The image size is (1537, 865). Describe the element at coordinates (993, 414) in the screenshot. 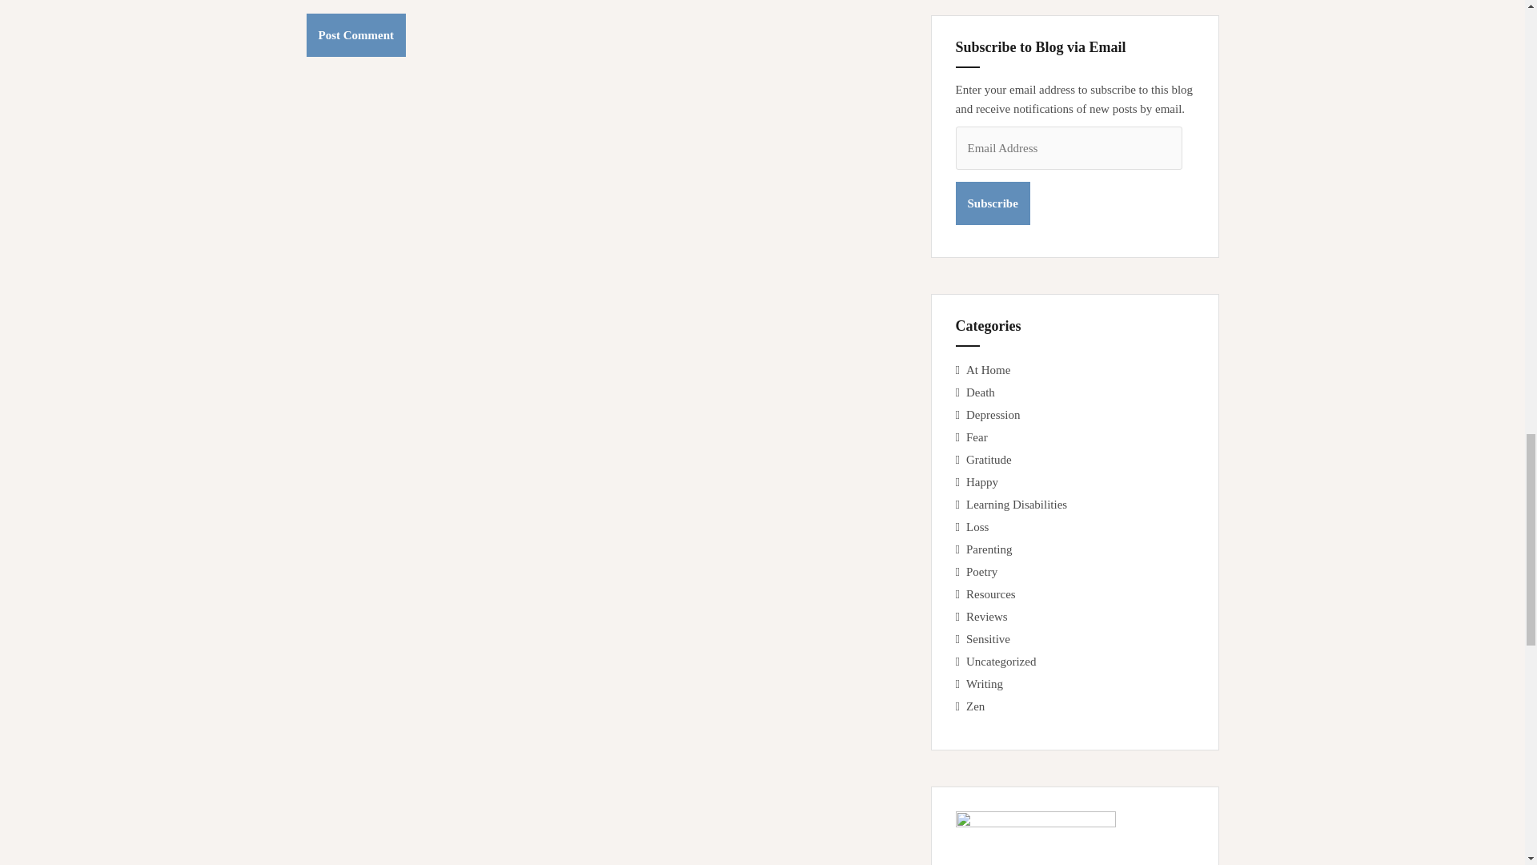

I see `Depression` at that location.